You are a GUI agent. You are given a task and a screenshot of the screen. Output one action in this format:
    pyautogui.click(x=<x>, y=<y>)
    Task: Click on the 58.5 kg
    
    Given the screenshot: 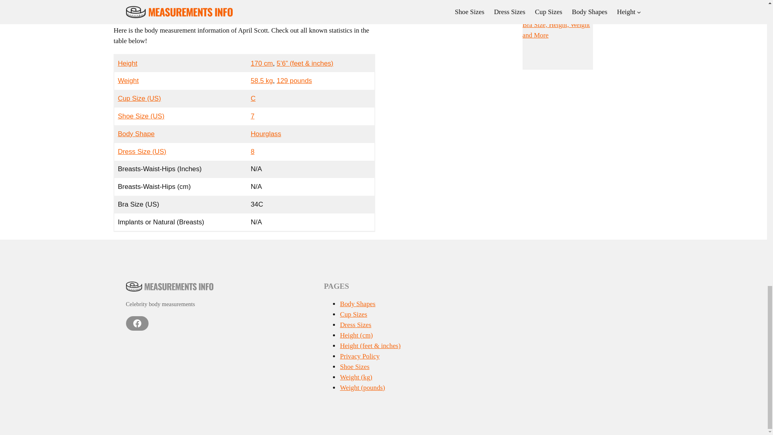 What is the action you would take?
    pyautogui.click(x=262, y=81)
    